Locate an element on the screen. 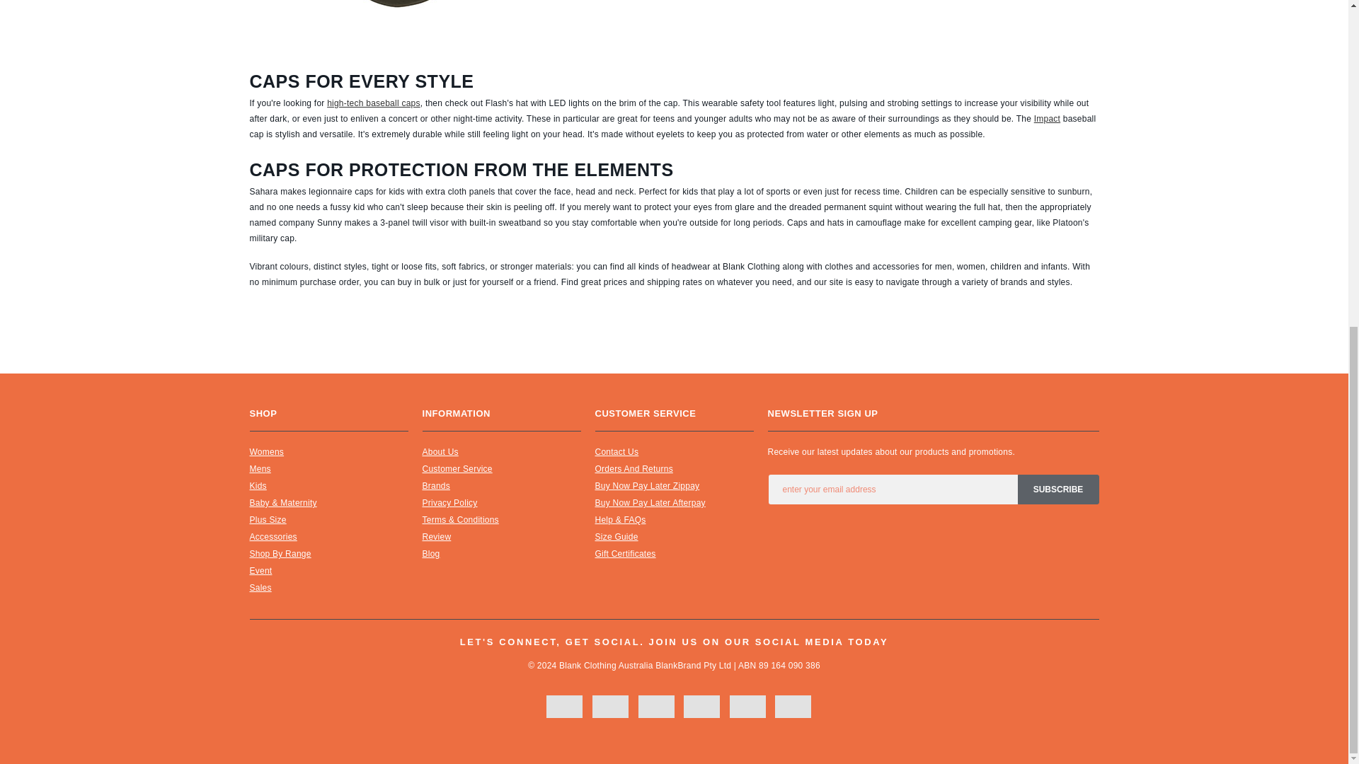 Image resolution: width=1359 pixels, height=764 pixels. Yakka Oilskin Baseball Cap is located at coordinates (391, 27).